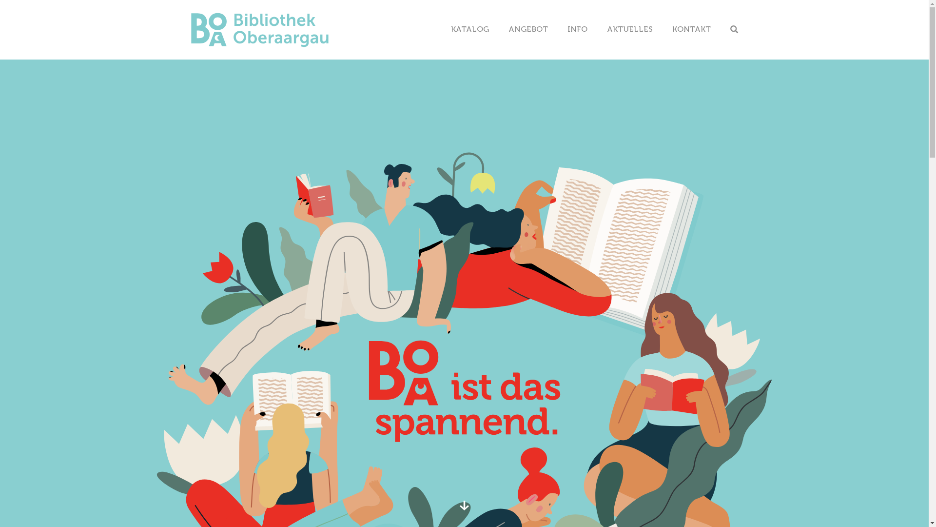 This screenshot has height=527, width=936. Describe the element at coordinates (577, 29) in the screenshot. I see `INFO` at that location.